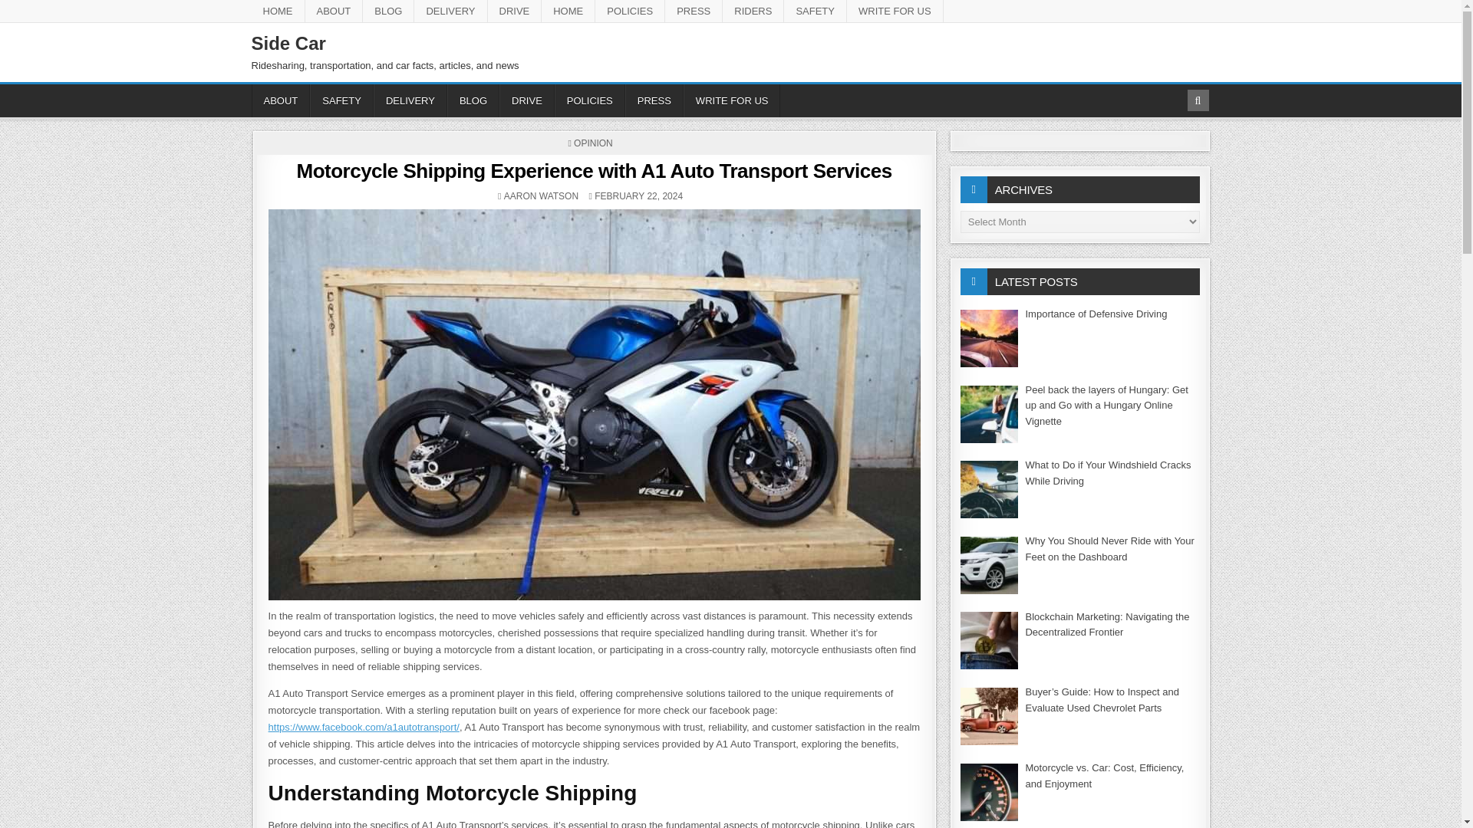 This screenshot has height=828, width=1473. Describe the element at coordinates (1109, 549) in the screenshot. I see `Why You Should Never Ride with Your Feet on the Dashboard` at that location.